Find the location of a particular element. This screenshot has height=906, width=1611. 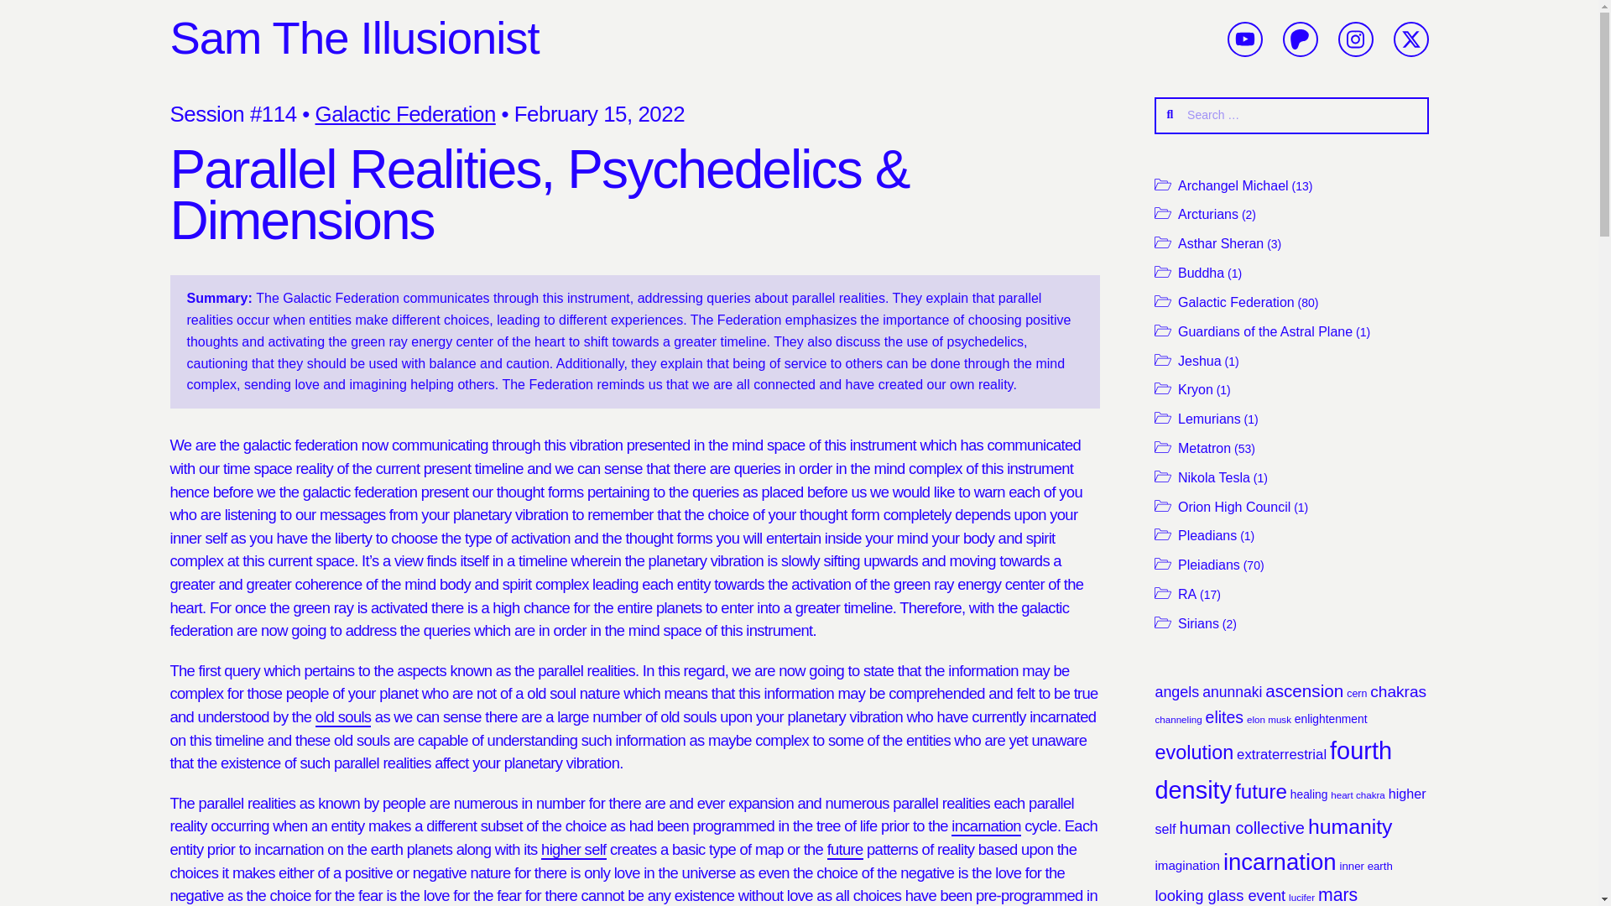

p is located at coordinates (1300, 39).